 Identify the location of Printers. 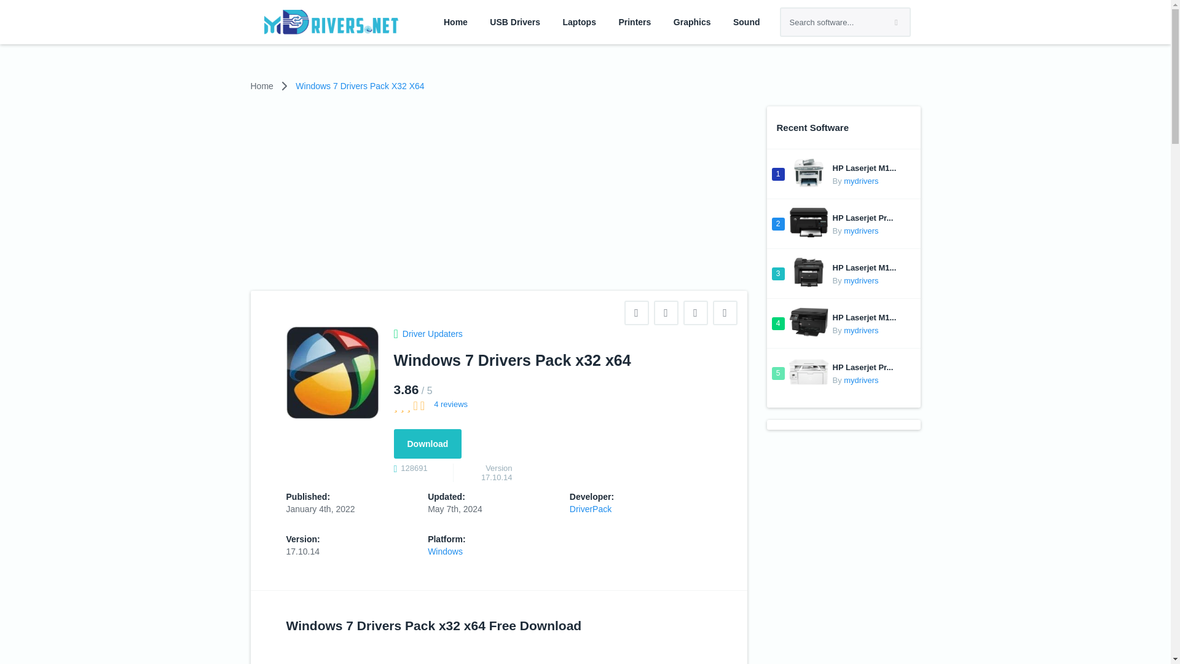
(634, 22).